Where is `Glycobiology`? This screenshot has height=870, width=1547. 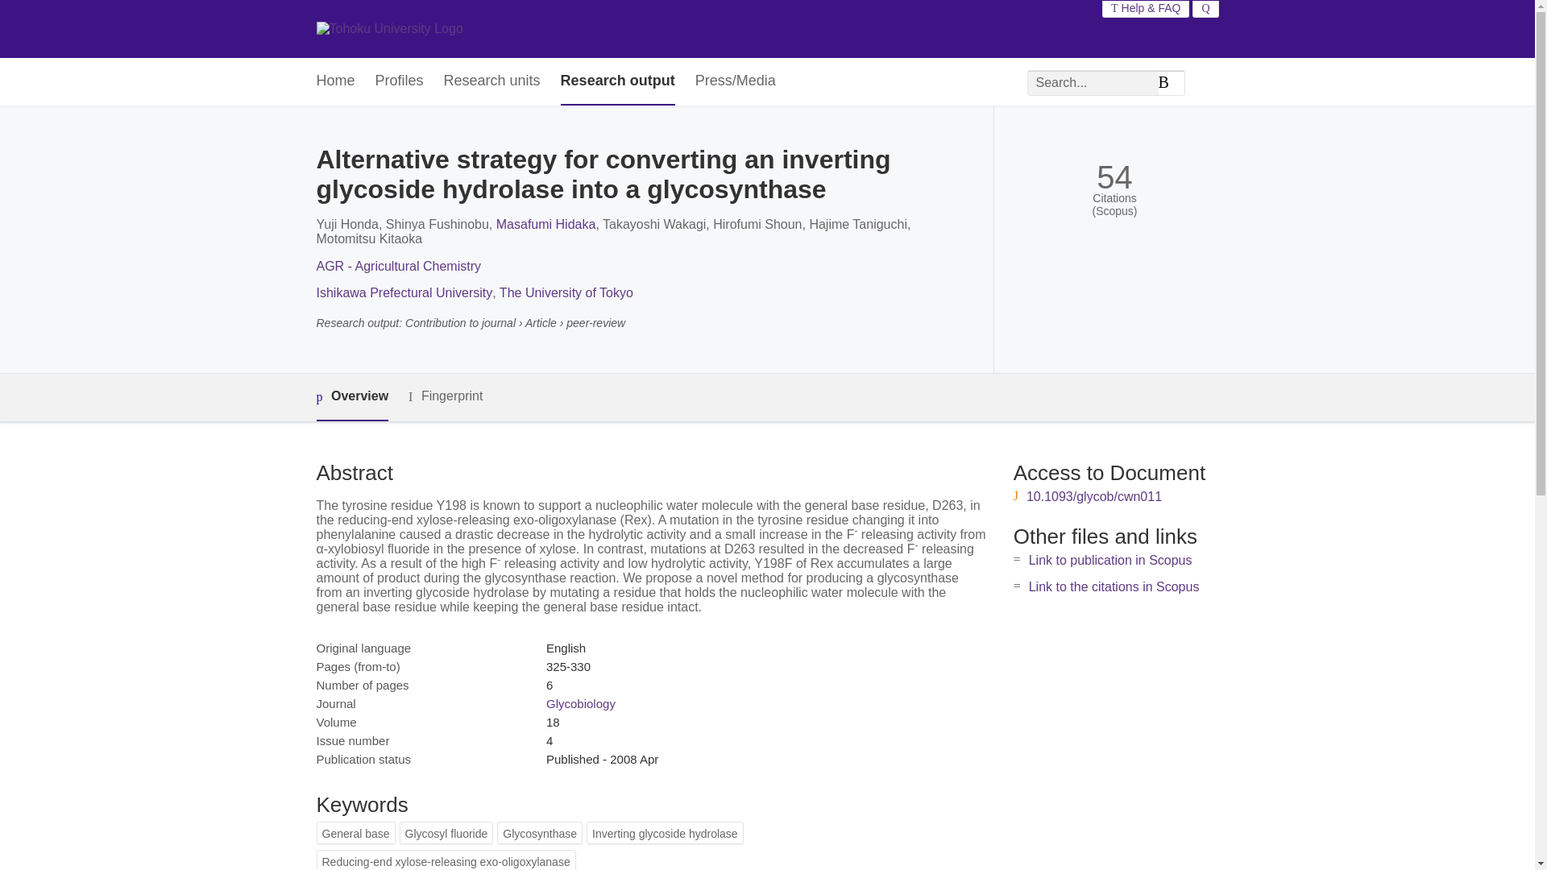
Glycobiology is located at coordinates (580, 704).